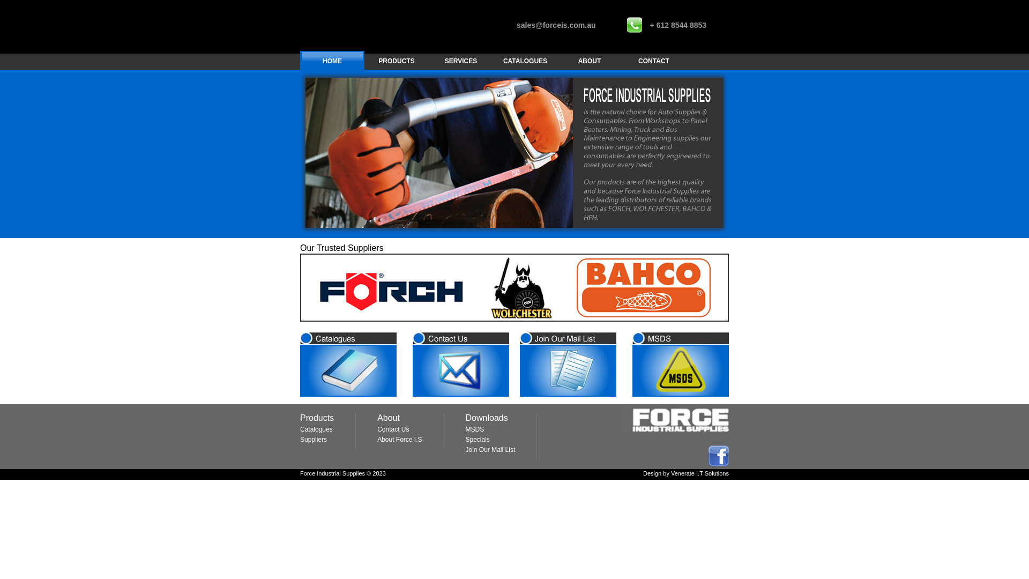  Describe the element at coordinates (461, 61) in the screenshot. I see `SERVICES` at that location.